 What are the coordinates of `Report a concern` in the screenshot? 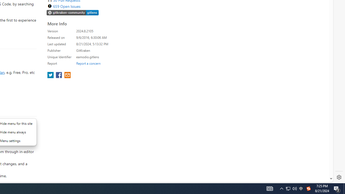 It's located at (88, 63).